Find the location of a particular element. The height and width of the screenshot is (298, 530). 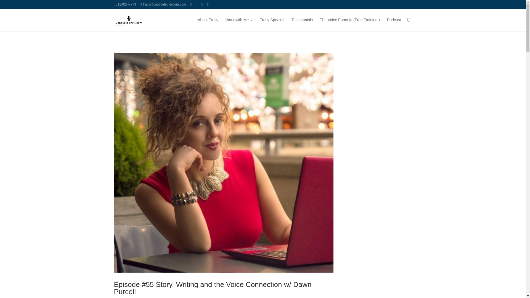

Tracy Speaks! is located at coordinates (272, 24).